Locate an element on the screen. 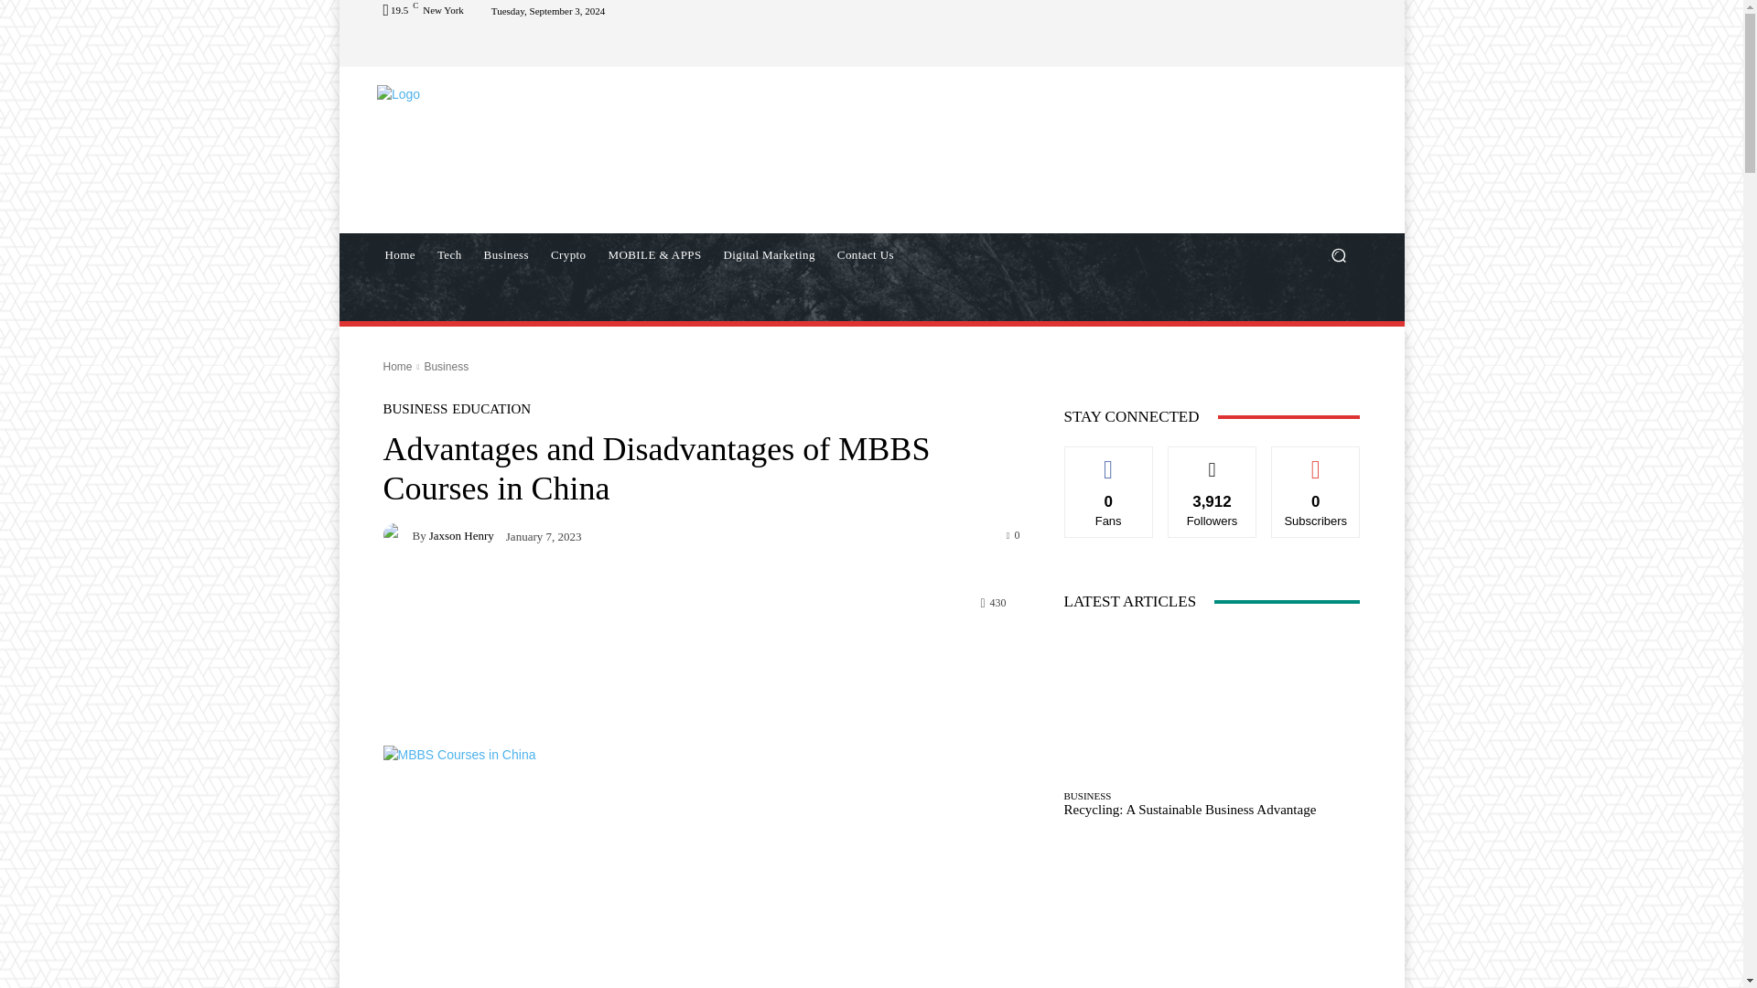 This screenshot has width=1757, height=988. Tech is located at coordinates (449, 254).